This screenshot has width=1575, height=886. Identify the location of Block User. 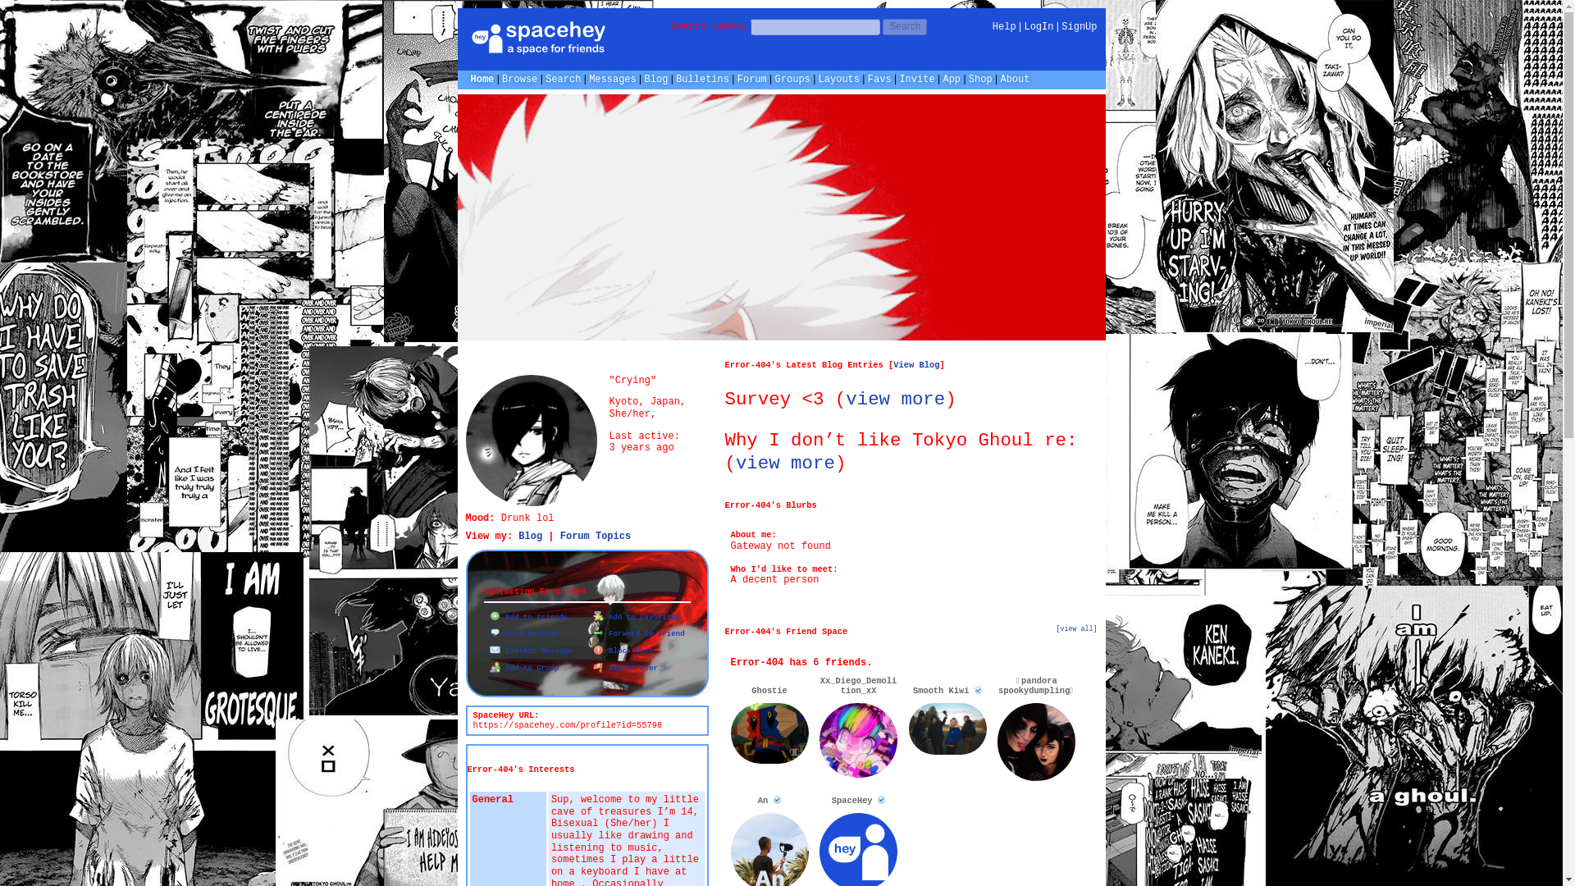
(622, 651).